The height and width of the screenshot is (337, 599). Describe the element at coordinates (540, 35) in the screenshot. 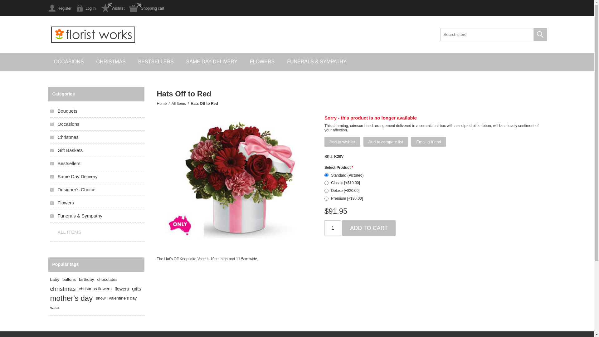

I see `Search` at that location.